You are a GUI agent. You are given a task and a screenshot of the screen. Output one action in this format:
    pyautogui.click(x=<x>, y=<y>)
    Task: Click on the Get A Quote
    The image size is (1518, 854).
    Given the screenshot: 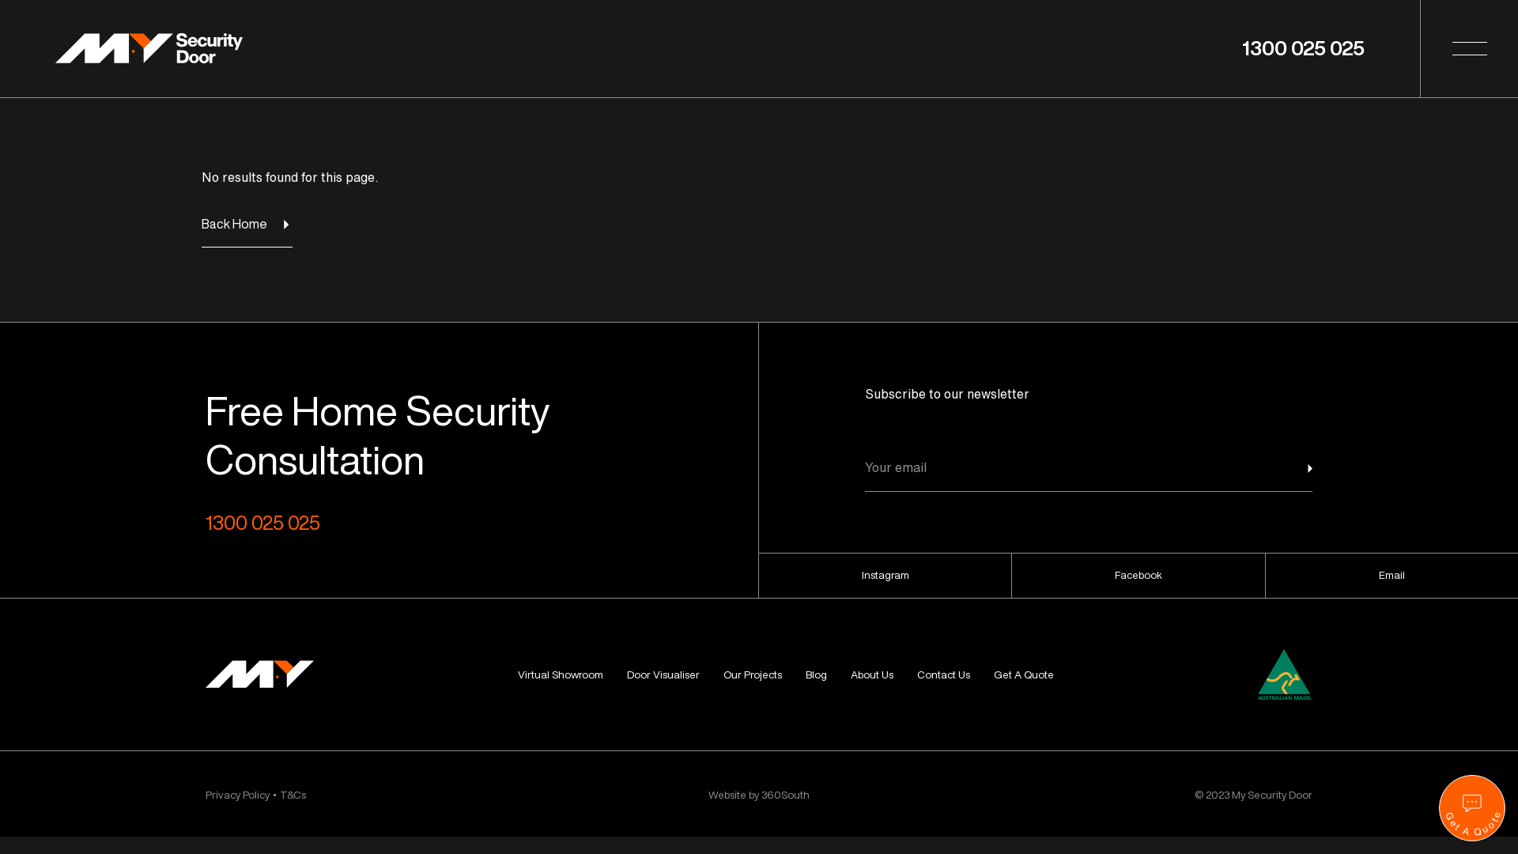 What is the action you would take?
    pyautogui.click(x=1024, y=675)
    